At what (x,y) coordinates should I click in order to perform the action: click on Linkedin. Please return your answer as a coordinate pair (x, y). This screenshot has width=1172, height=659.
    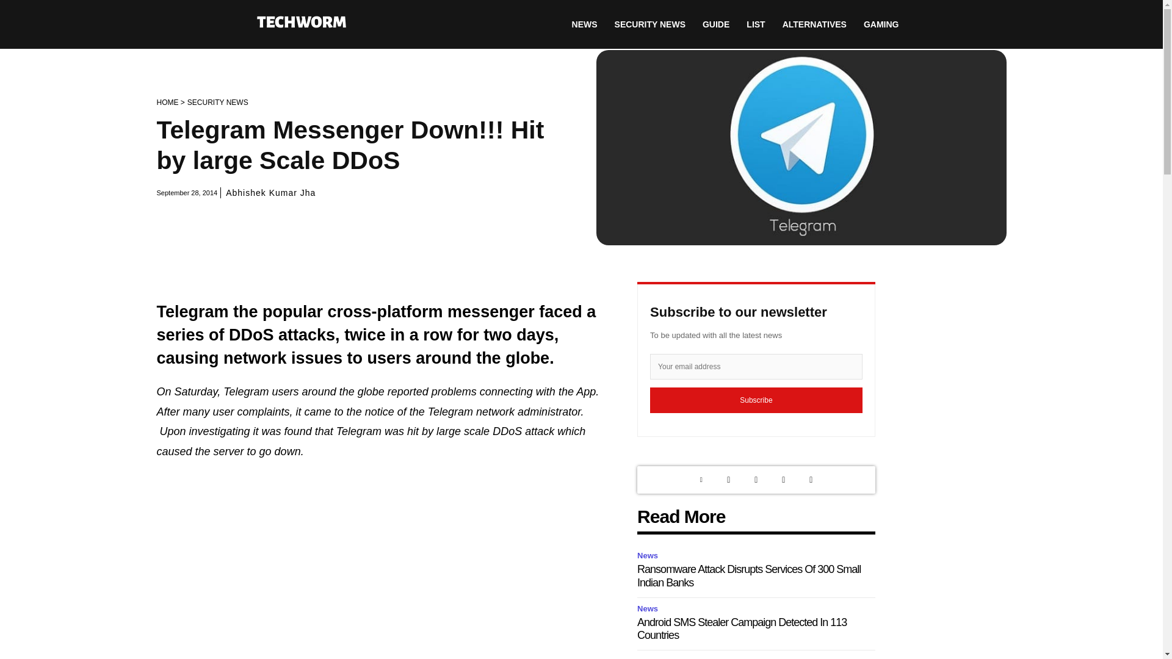
    Looking at the image, I should click on (701, 480).